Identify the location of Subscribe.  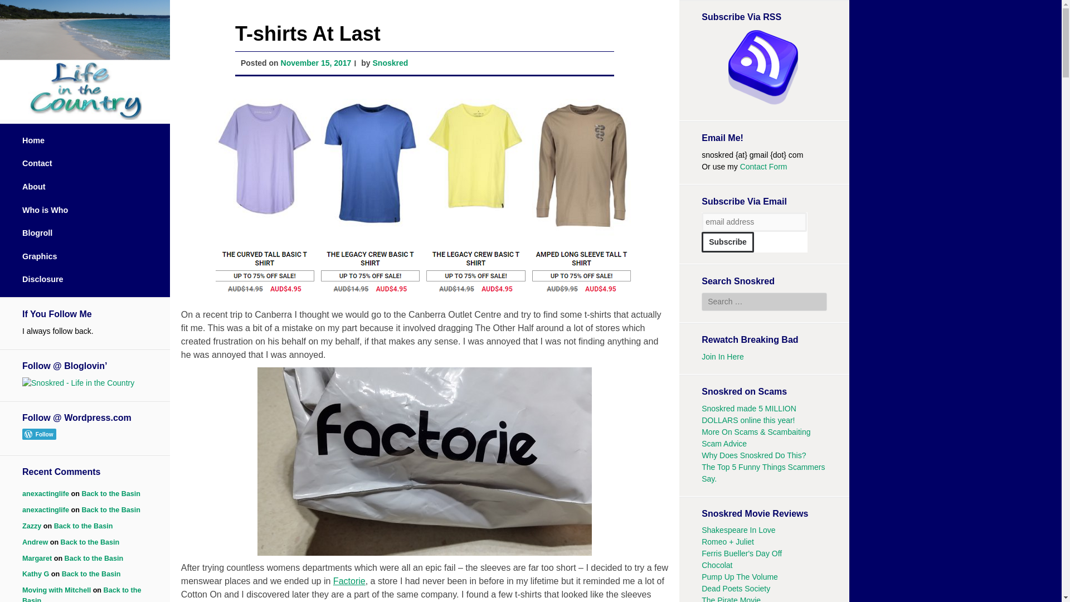
(728, 242).